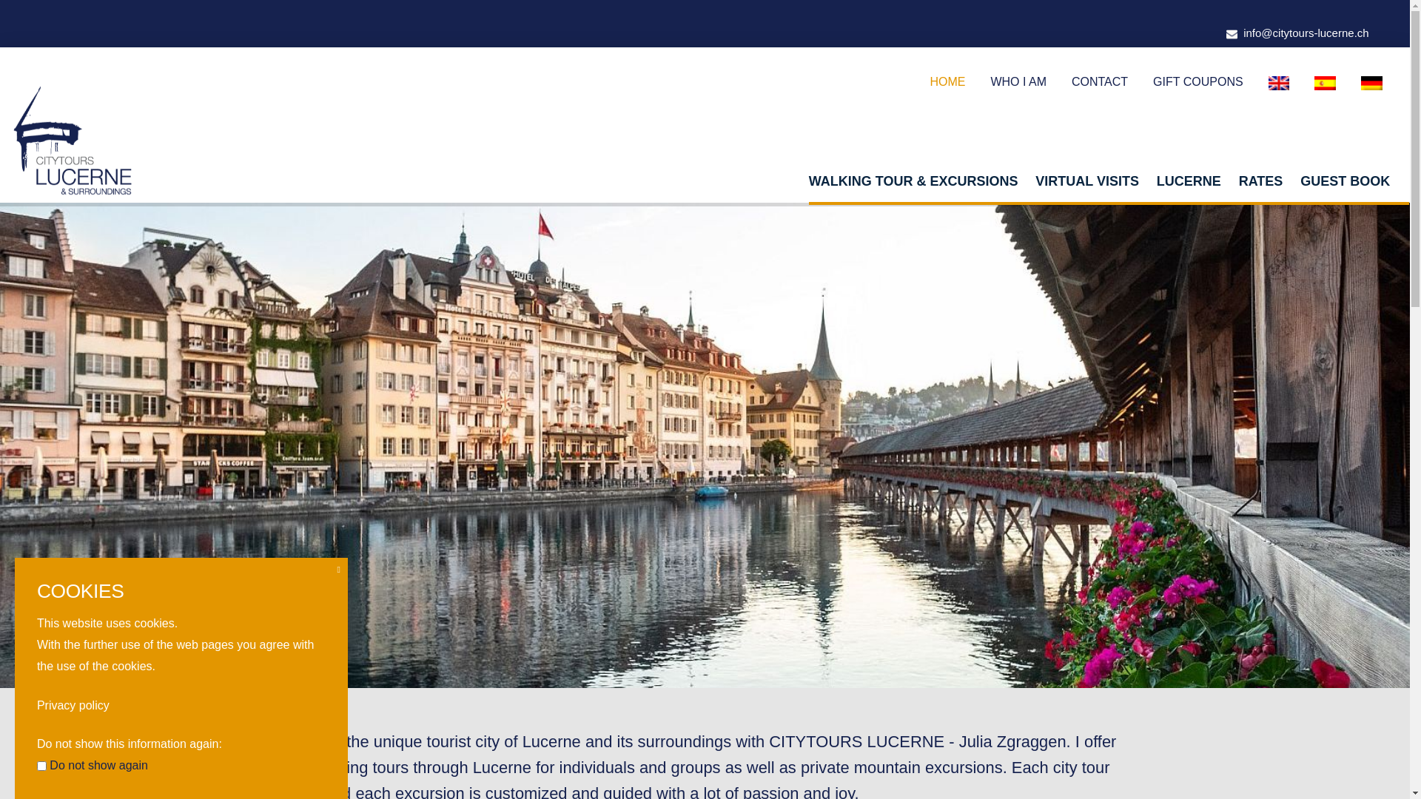 This screenshot has width=1421, height=799. Describe the element at coordinates (1100, 82) in the screenshot. I see `CONTACT` at that location.